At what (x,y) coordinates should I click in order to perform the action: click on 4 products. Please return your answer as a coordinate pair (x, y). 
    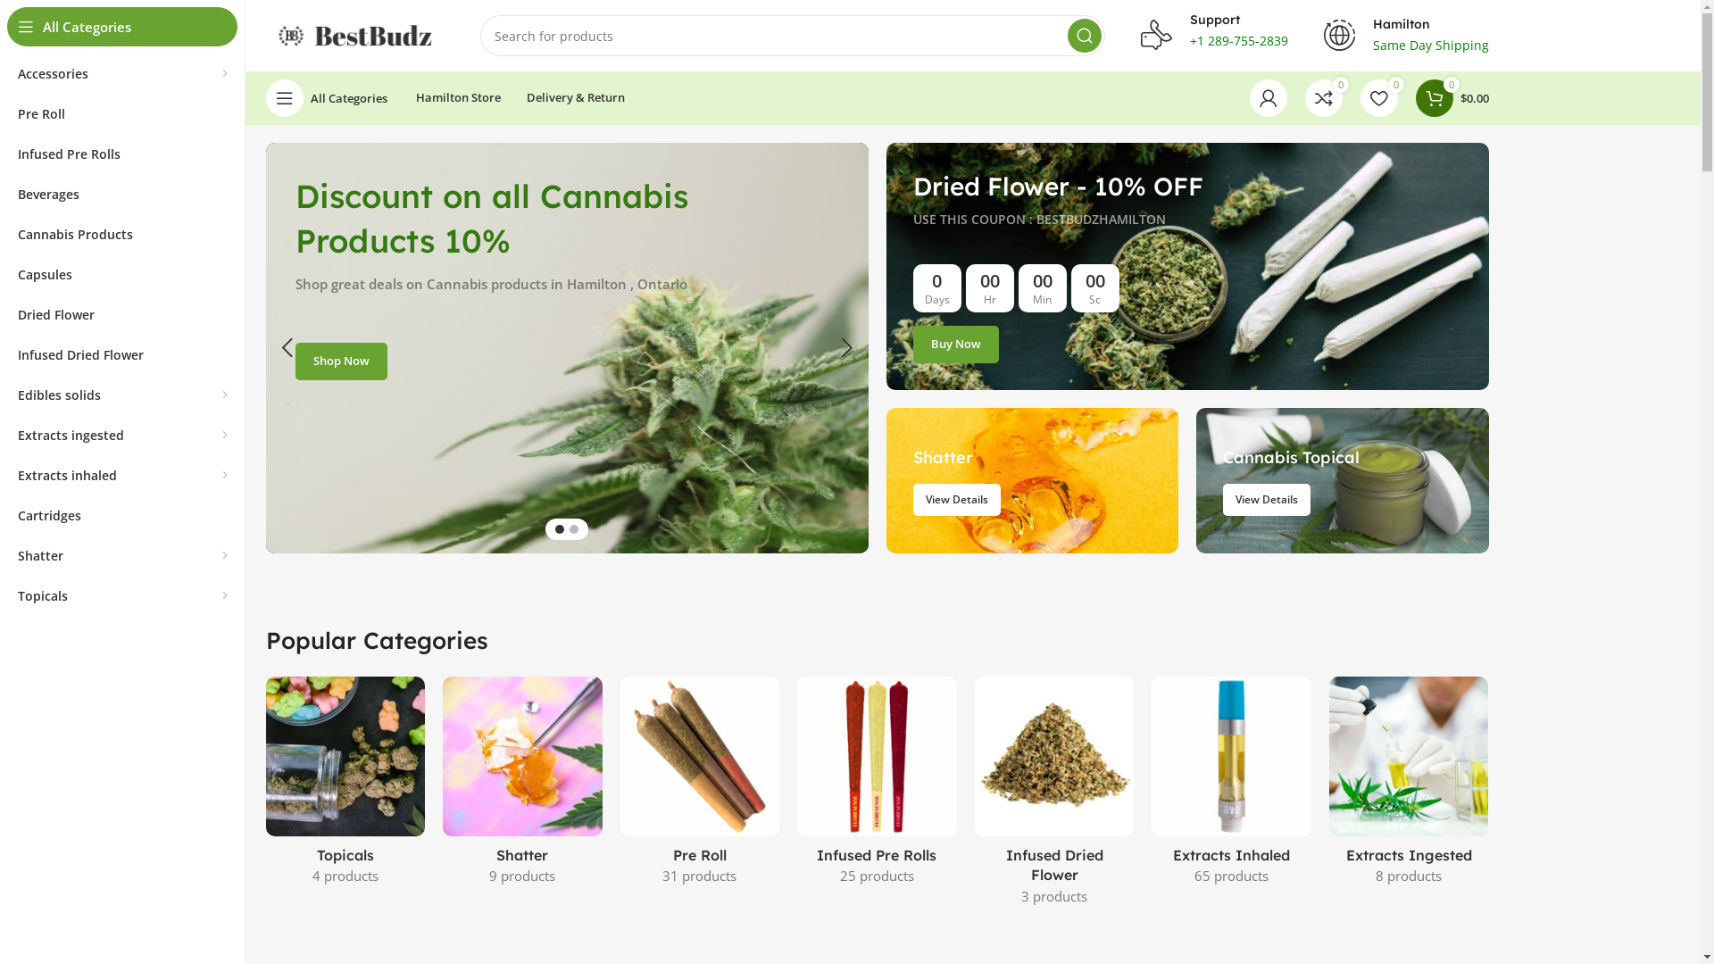
    Looking at the image, I should click on (345, 876).